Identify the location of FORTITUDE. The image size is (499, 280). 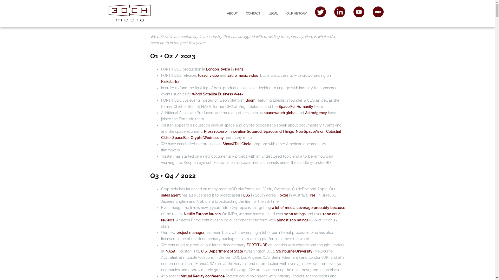
(257, 245).